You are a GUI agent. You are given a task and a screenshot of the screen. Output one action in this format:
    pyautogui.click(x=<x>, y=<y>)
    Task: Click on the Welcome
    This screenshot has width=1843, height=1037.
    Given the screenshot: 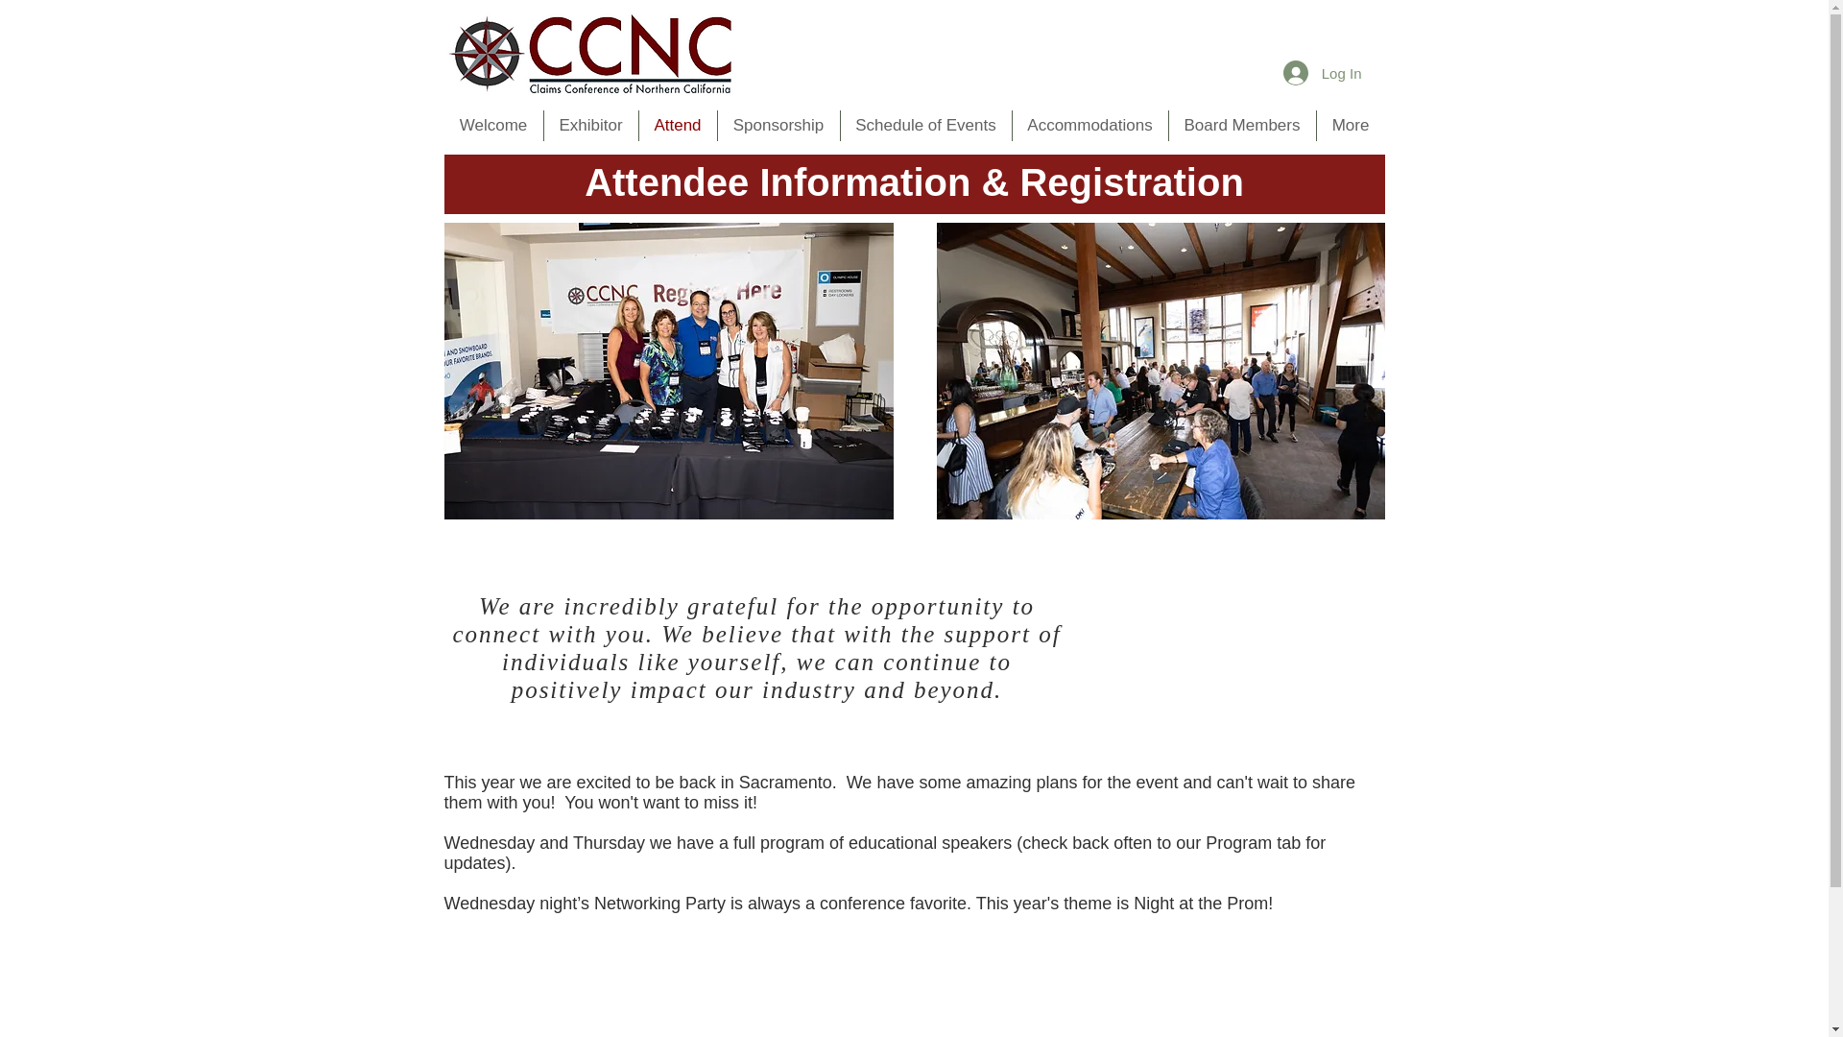 What is the action you would take?
    pyautogui.click(x=492, y=125)
    